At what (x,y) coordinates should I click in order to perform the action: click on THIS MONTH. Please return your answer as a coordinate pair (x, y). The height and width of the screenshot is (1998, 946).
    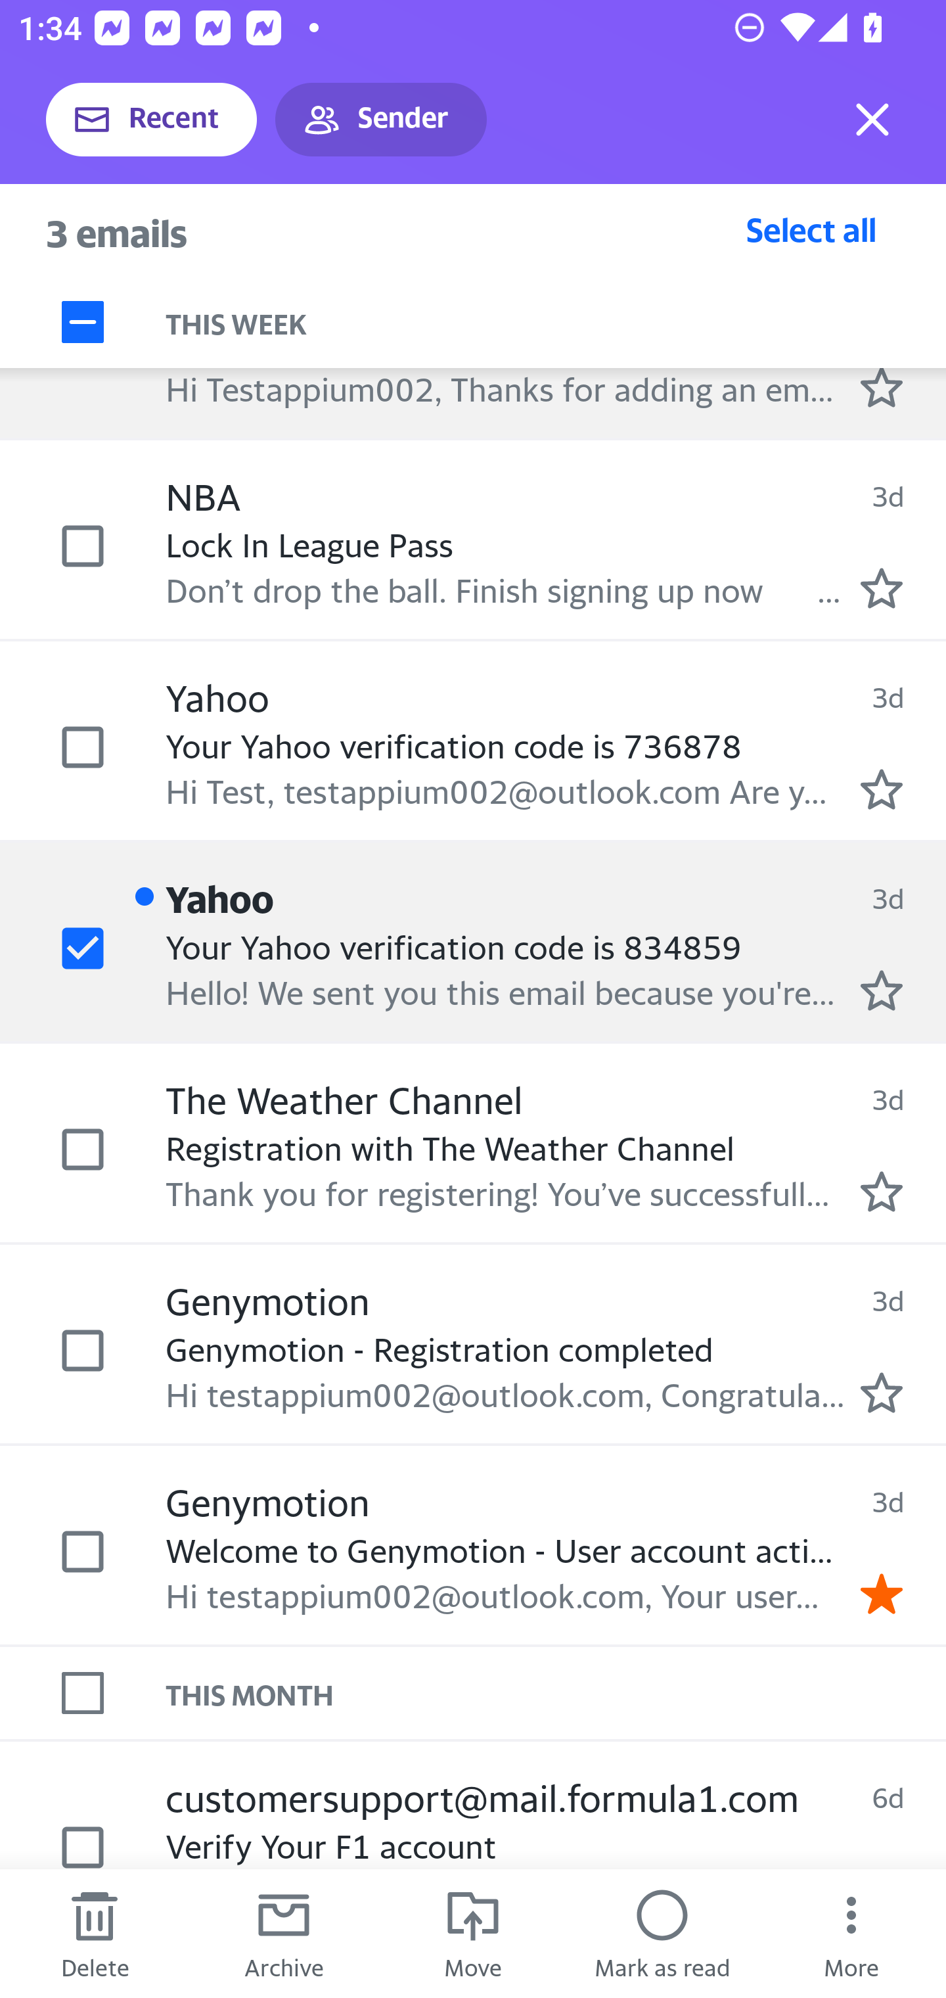
    Looking at the image, I should click on (556, 1693).